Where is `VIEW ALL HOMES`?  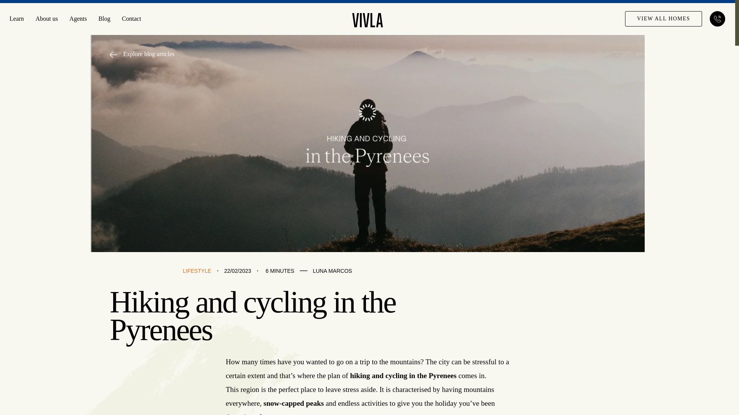
VIEW ALL HOMES is located at coordinates (664, 19).